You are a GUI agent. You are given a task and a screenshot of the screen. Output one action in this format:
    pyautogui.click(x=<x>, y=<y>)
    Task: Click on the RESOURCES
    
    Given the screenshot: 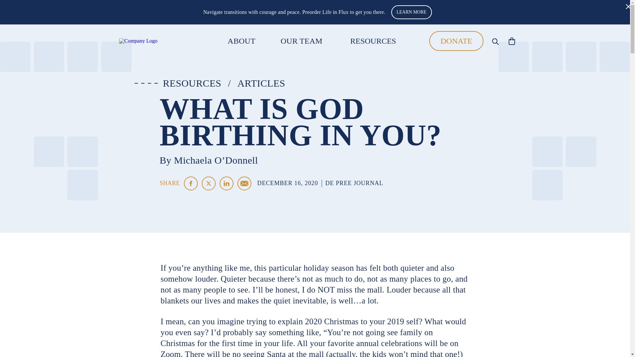 What is the action you would take?
    pyautogui.click(x=373, y=41)
    